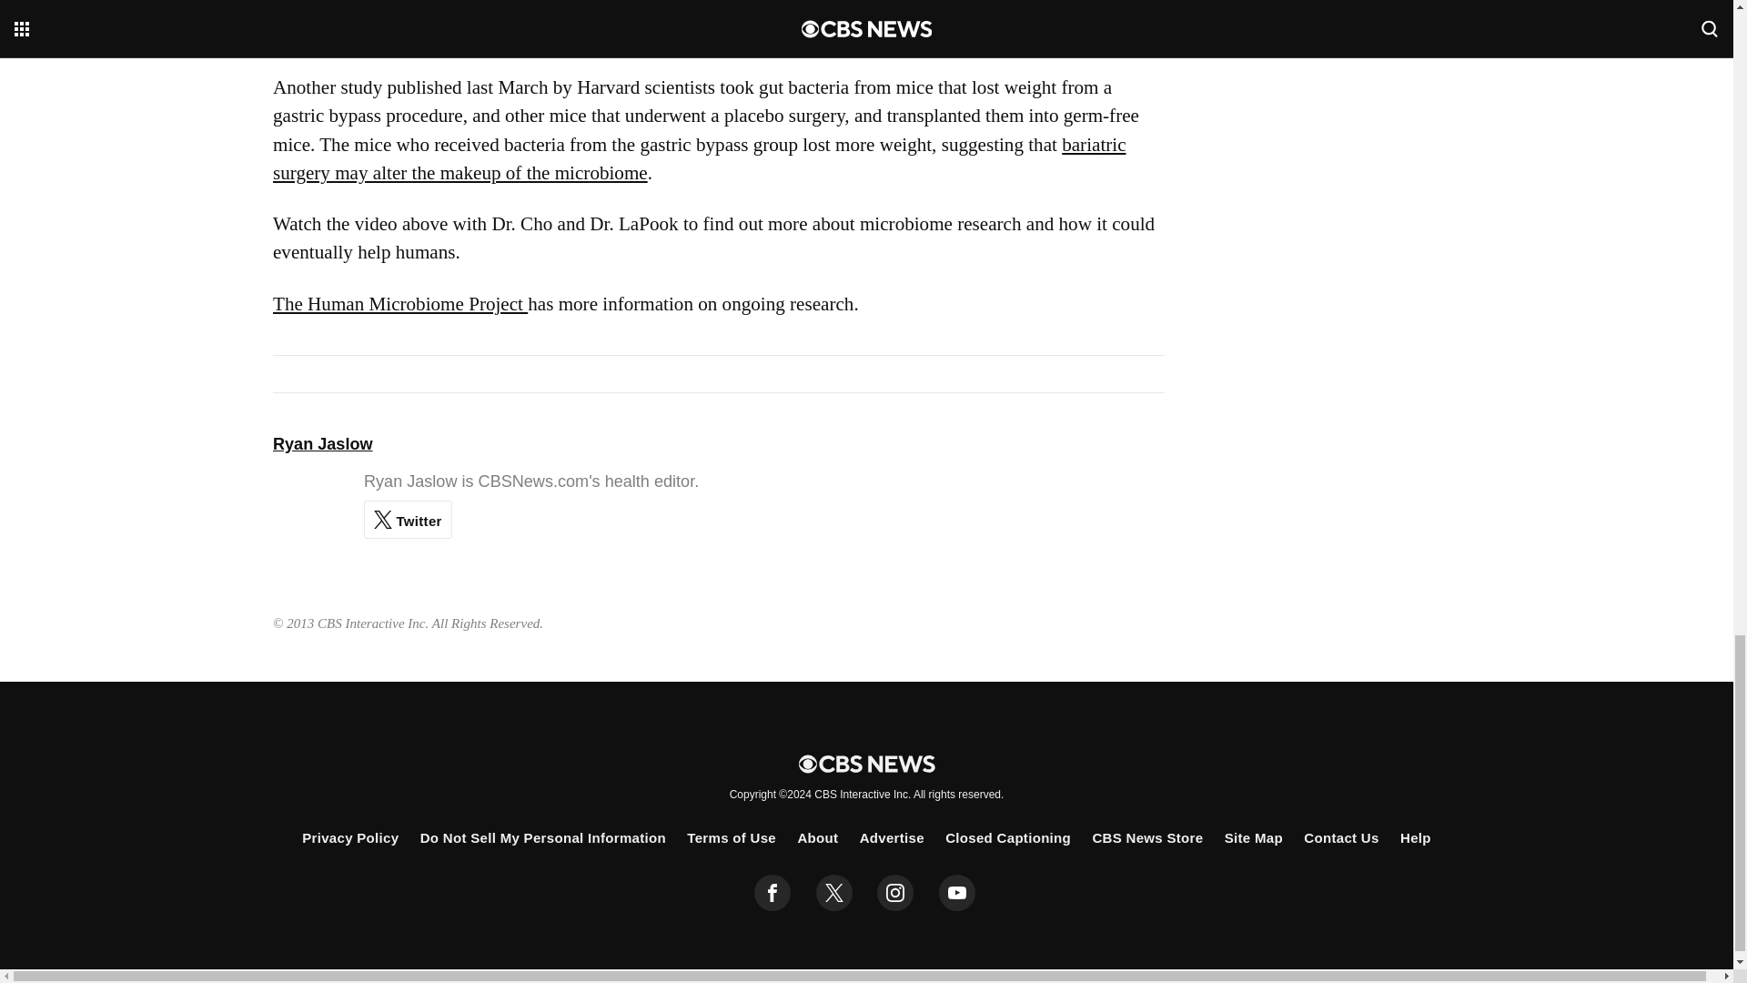 The width and height of the screenshot is (1747, 983). What do you see at coordinates (833, 893) in the screenshot?
I see `twitter` at bounding box center [833, 893].